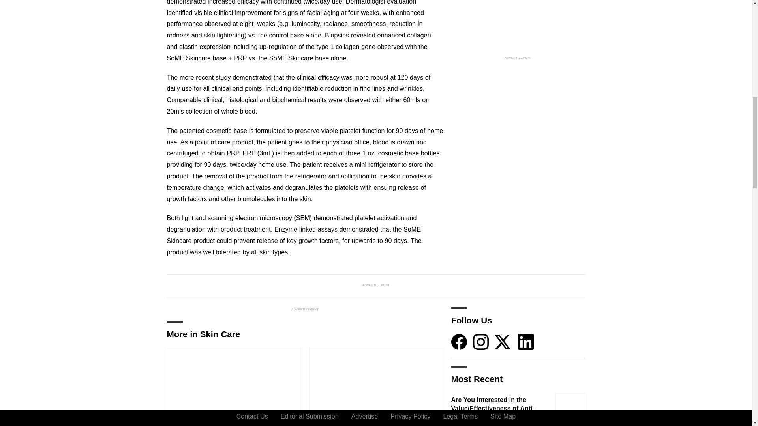 Image resolution: width=758 pixels, height=426 pixels. Describe the element at coordinates (525, 342) in the screenshot. I see `LinkedIn icon` at that location.